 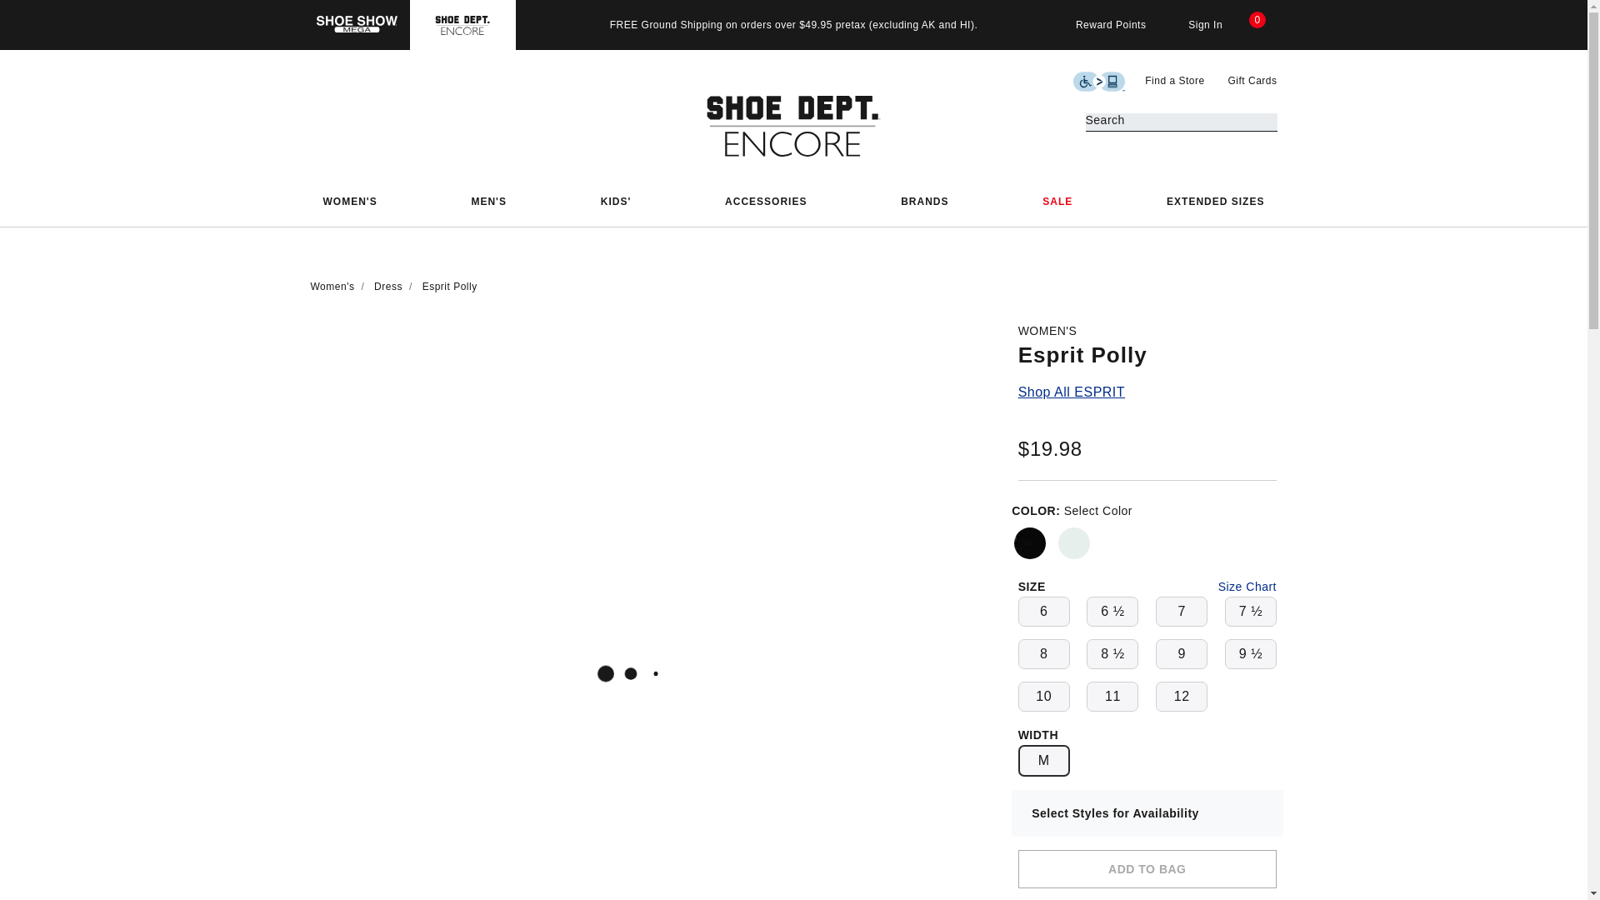 I want to click on Sign In, so click(x=1195, y=25).